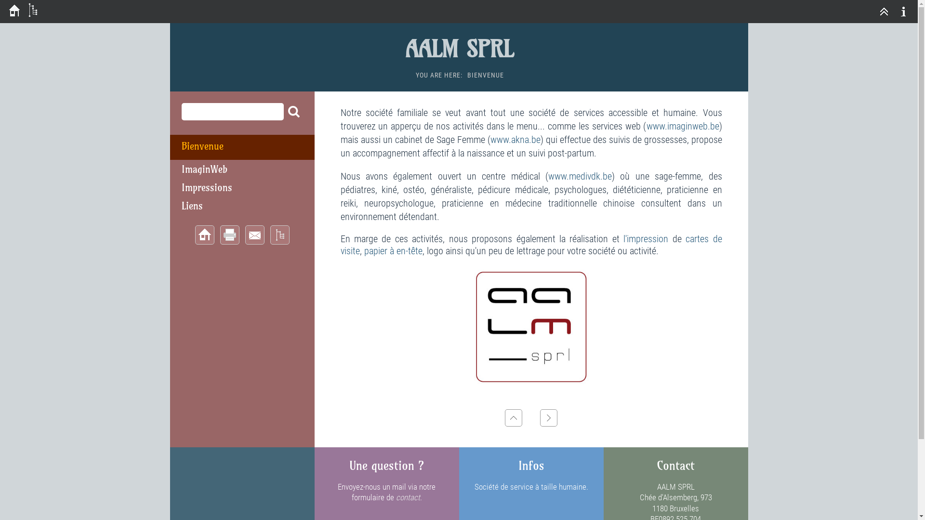 This screenshot has height=520, width=925. Describe the element at coordinates (646, 239) in the screenshot. I see `l'impression` at that location.